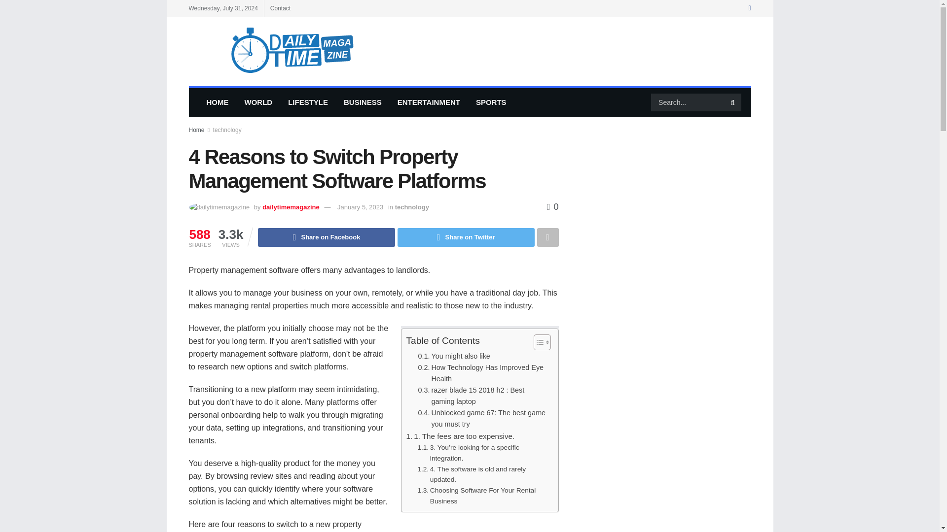 This screenshot has height=532, width=947. I want to click on WORLD, so click(258, 102).